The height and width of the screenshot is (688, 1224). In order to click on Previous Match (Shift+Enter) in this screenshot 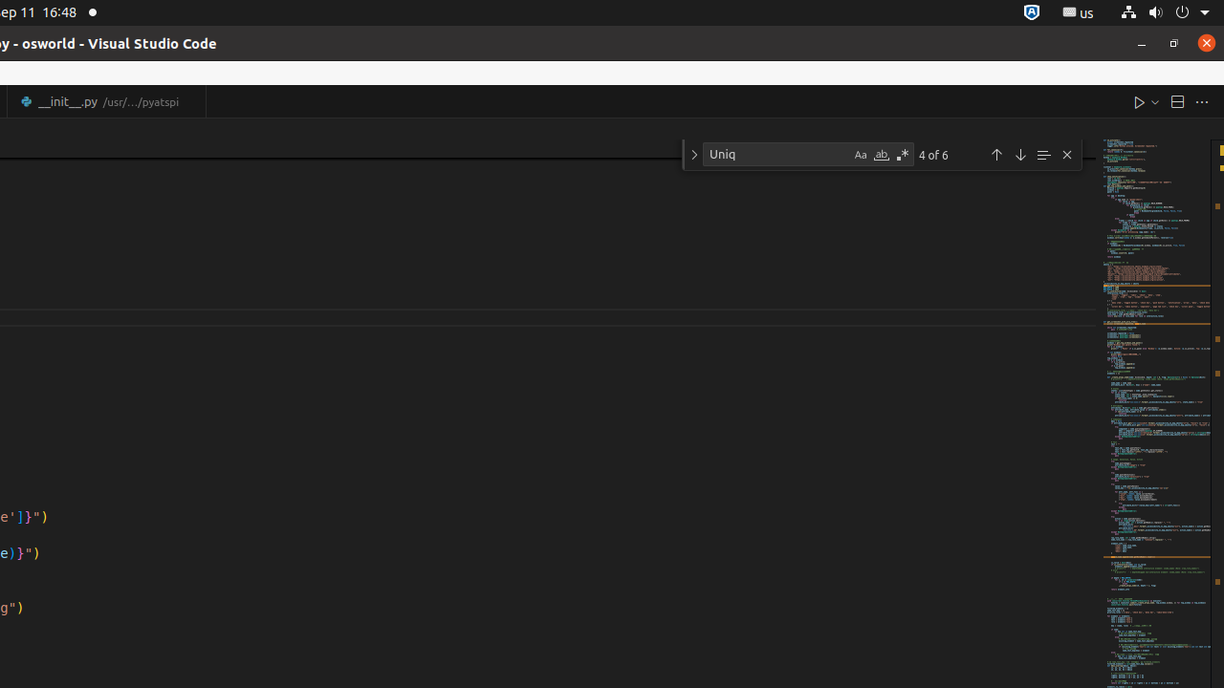, I will do `click(996, 155)`.